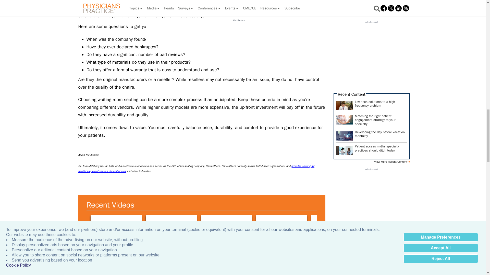  I want to click on Erin Jospe, MD, gives expert advice, so click(226, 229).